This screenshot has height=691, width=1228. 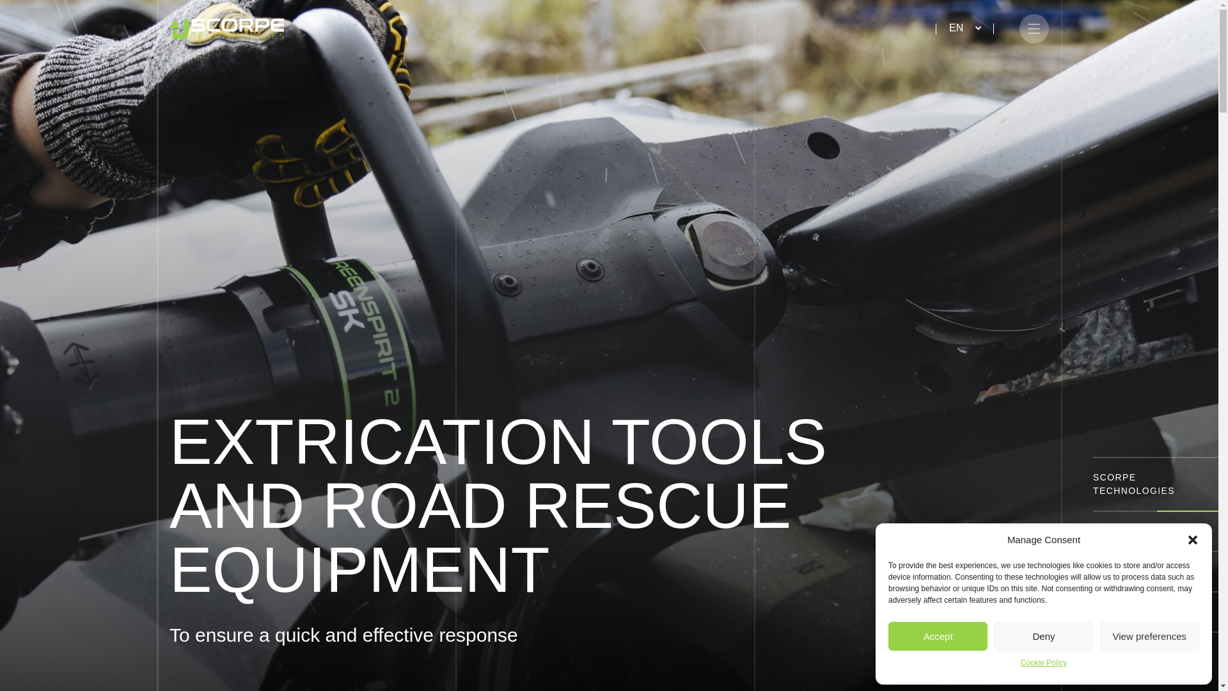 I want to click on Cookie Policy, so click(x=1044, y=666).